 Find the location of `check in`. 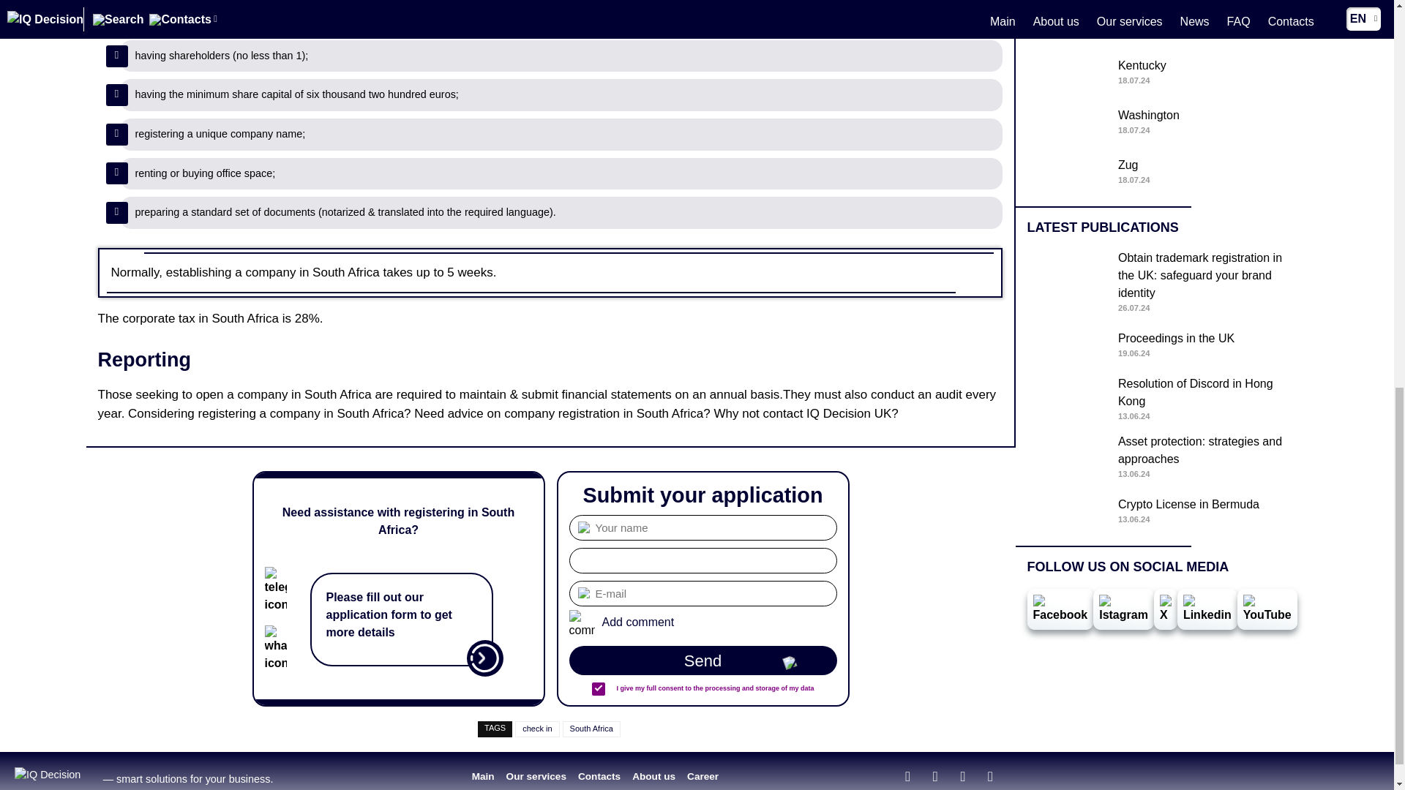

check in is located at coordinates (1162, 23).